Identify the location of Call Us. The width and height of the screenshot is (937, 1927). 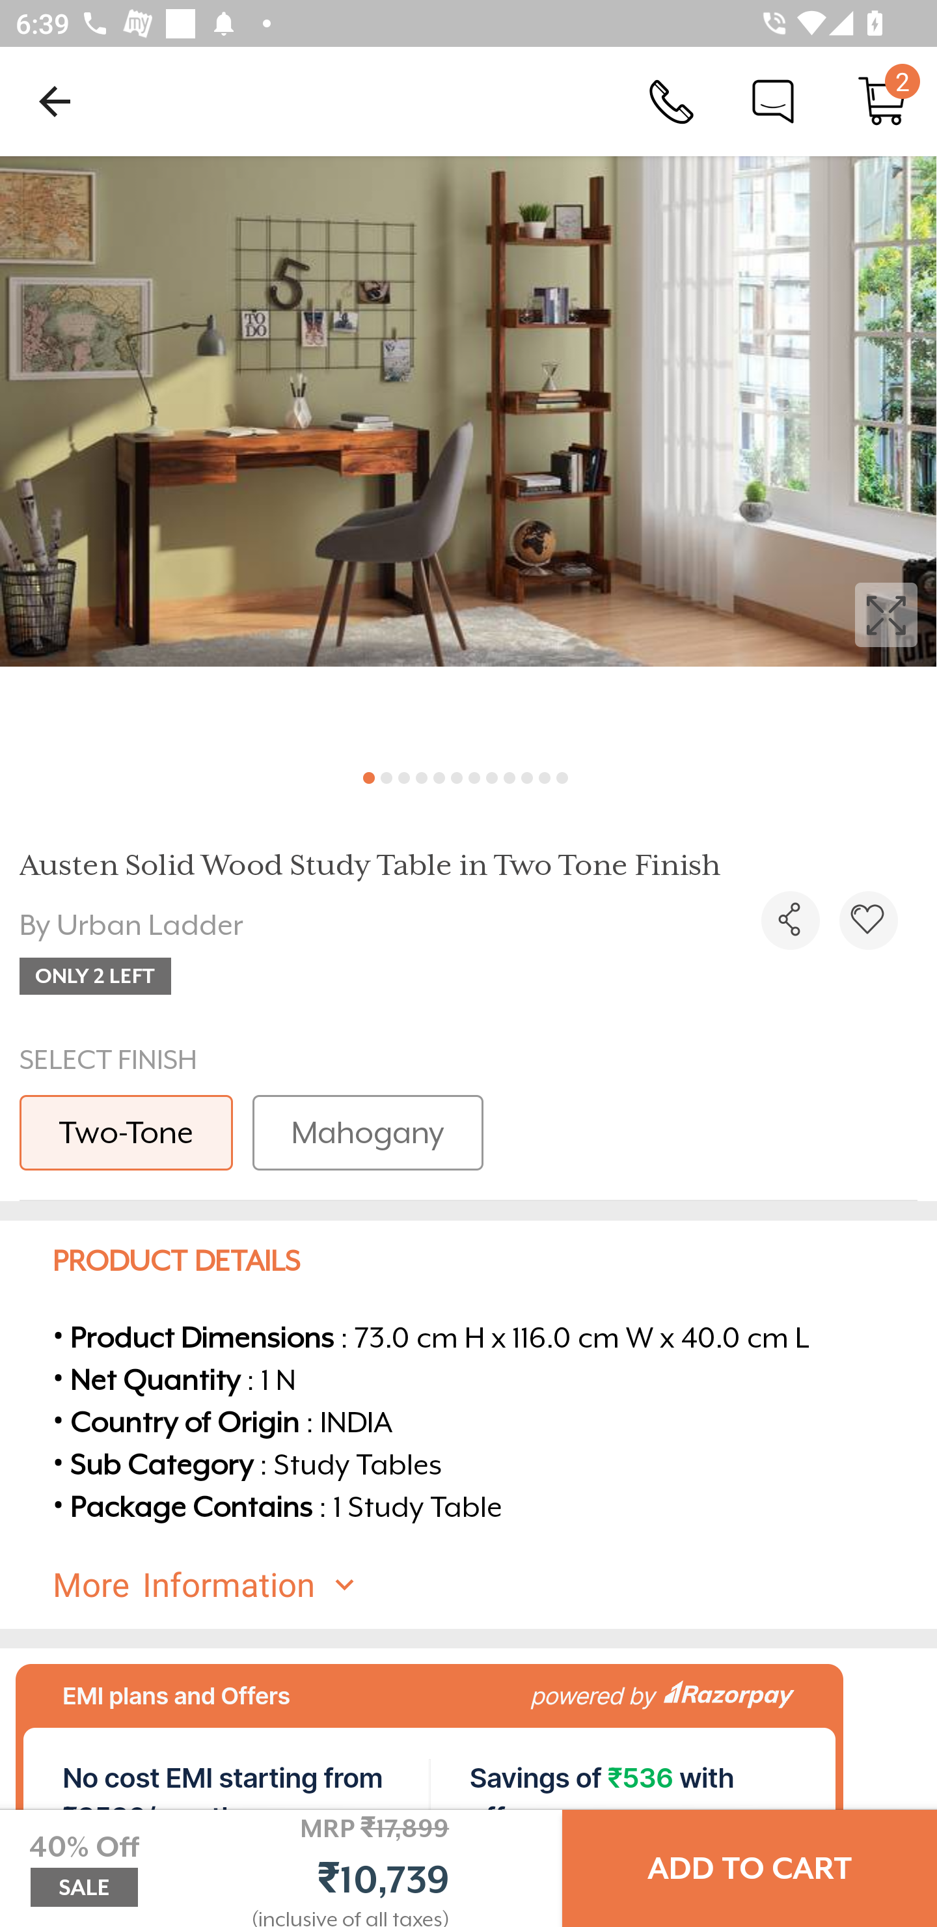
(672, 100).